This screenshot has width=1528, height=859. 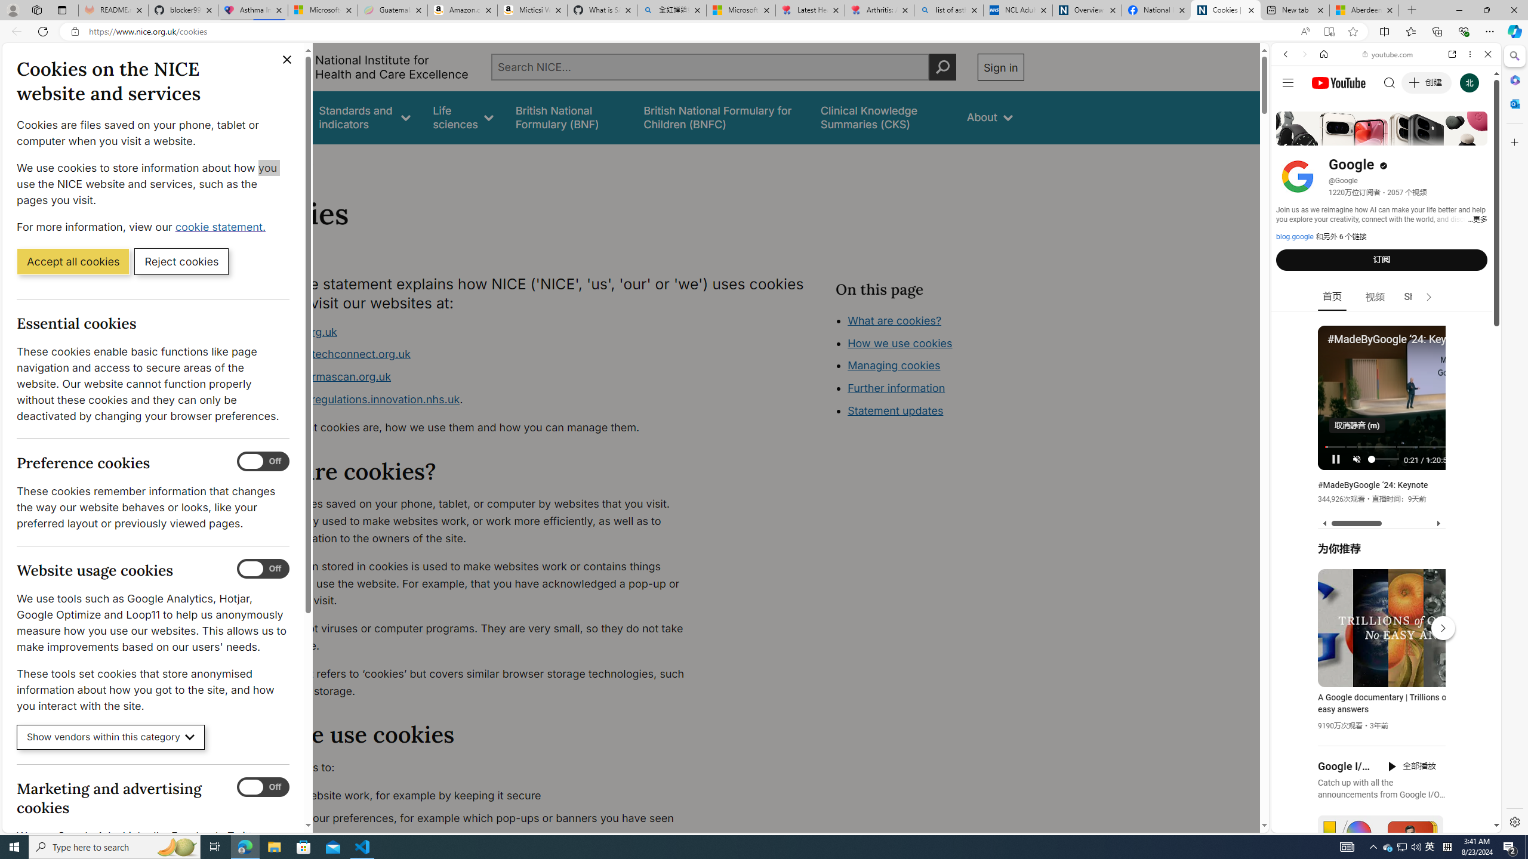 What do you see at coordinates (1514, 56) in the screenshot?
I see `Search` at bounding box center [1514, 56].